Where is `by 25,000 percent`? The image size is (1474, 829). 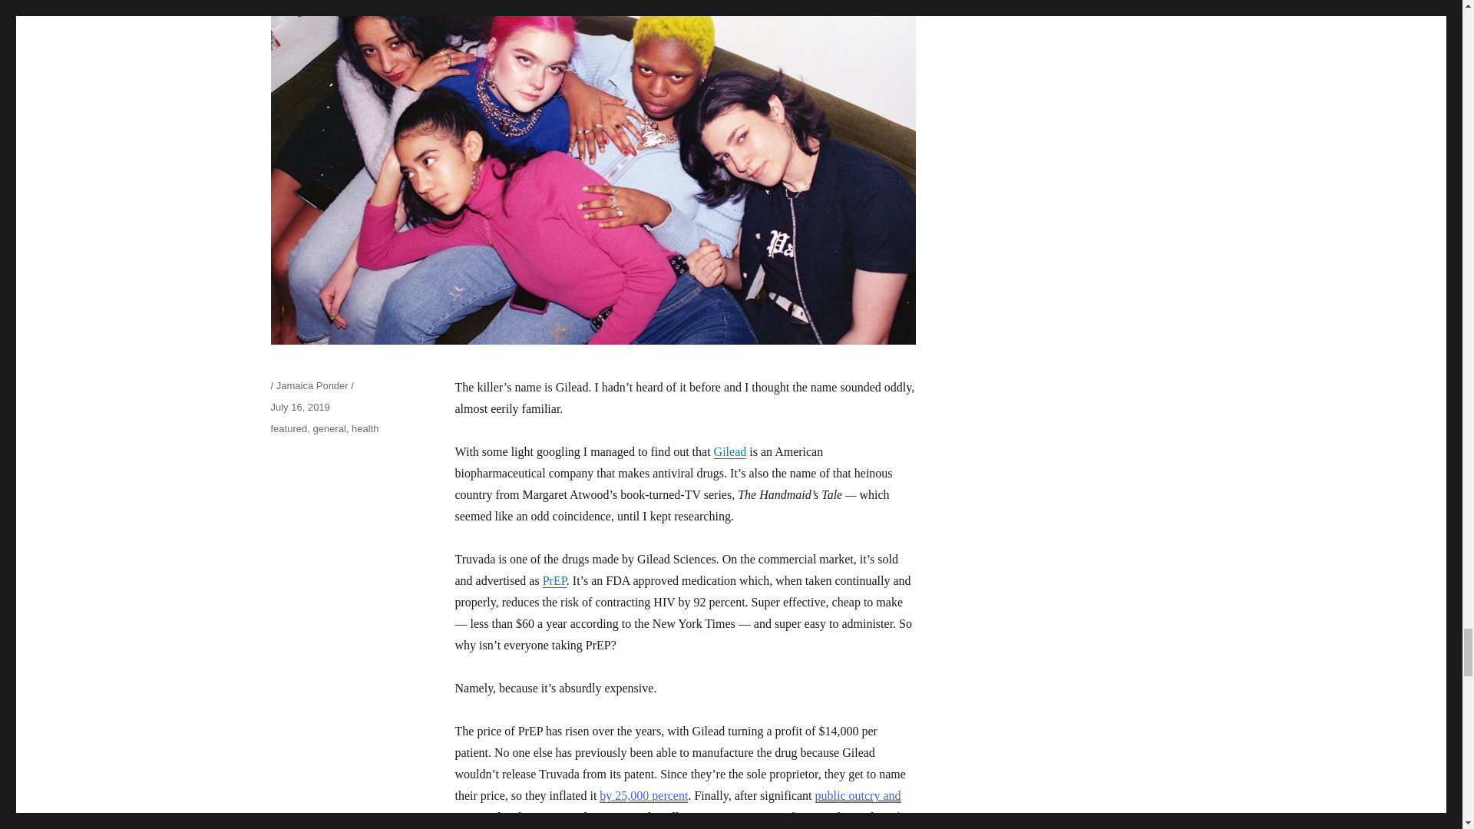
by 25,000 percent is located at coordinates (643, 795).